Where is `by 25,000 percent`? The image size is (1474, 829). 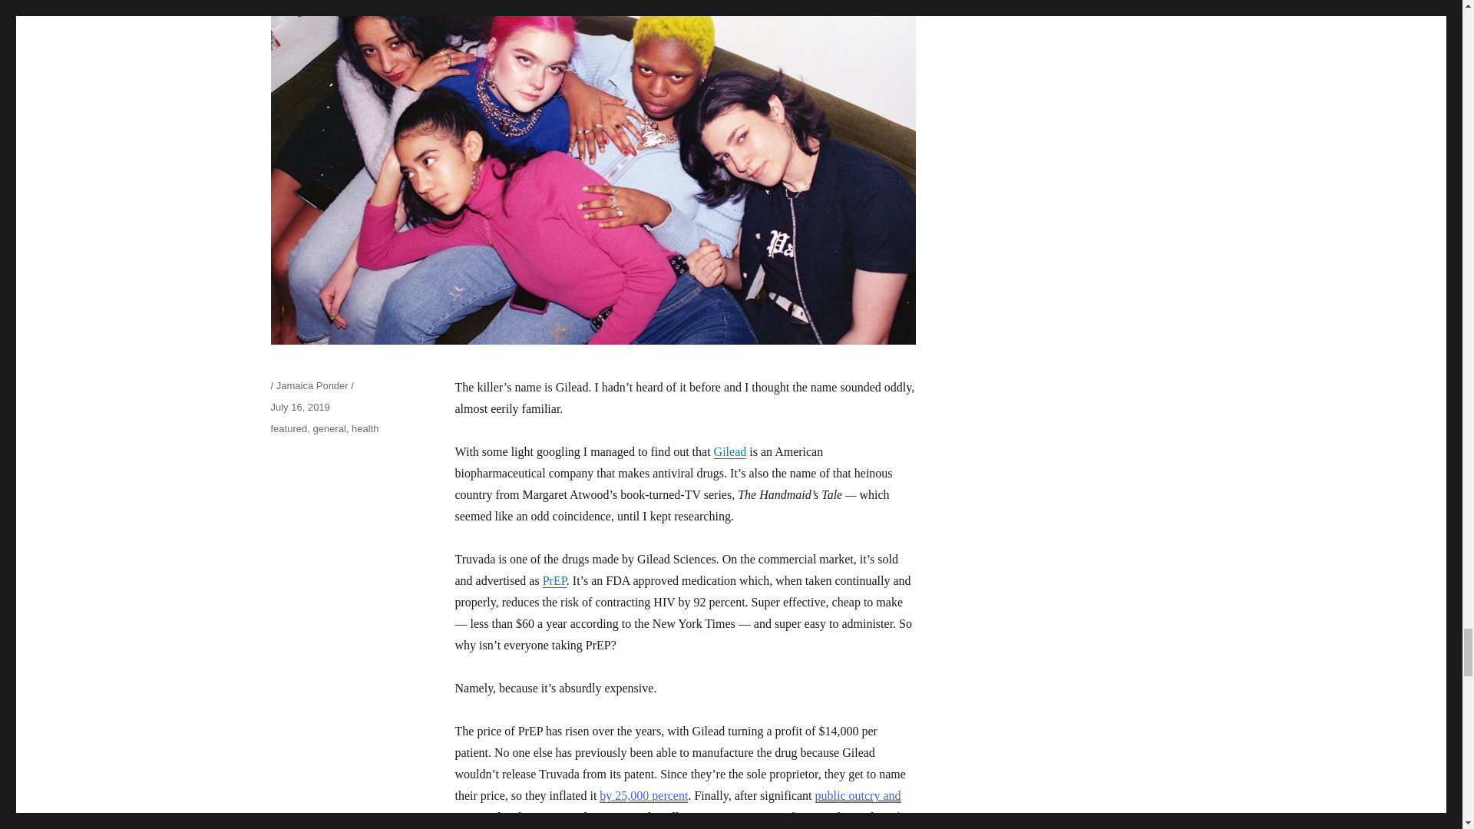
by 25,000 percent is located at coordinates (643, 795).